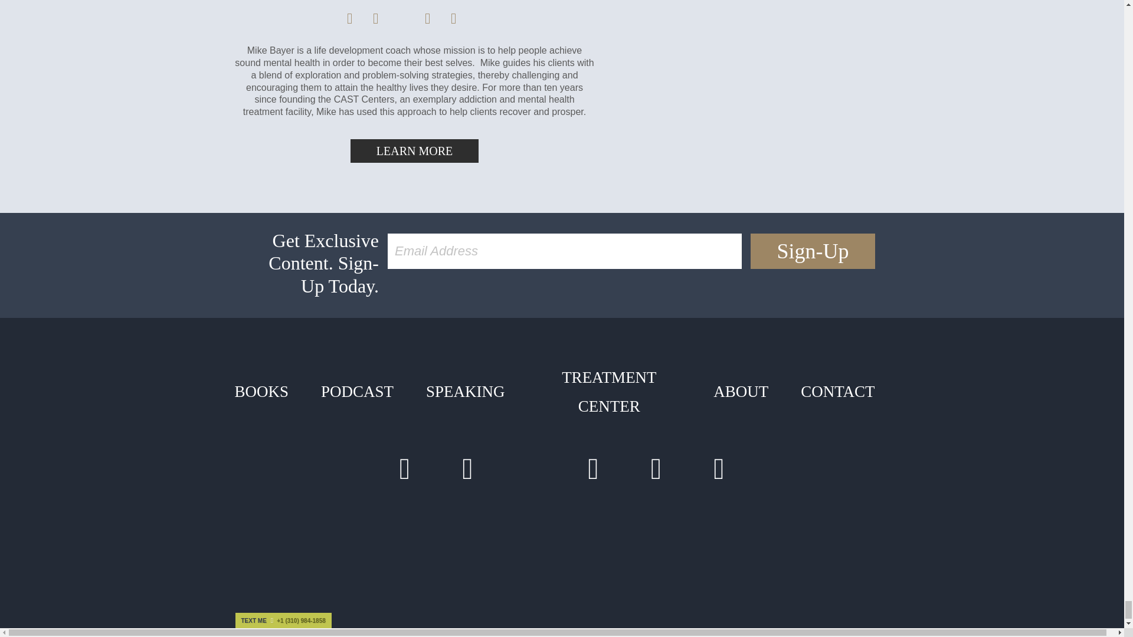 Image resolution: width=1133 pixels, height=637 pixels. What do you see at coordinates (414, 151) in the screenshot?
I see `LEARN MORE` at bounding box center [414, 151].